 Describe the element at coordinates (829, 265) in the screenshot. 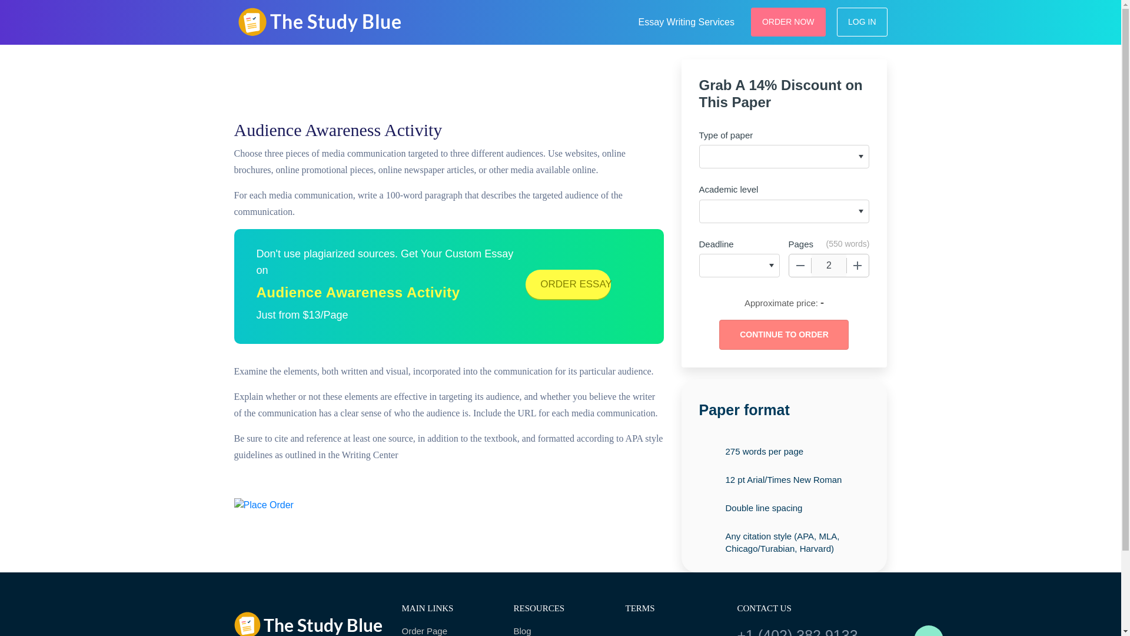

I see `2` at that location.